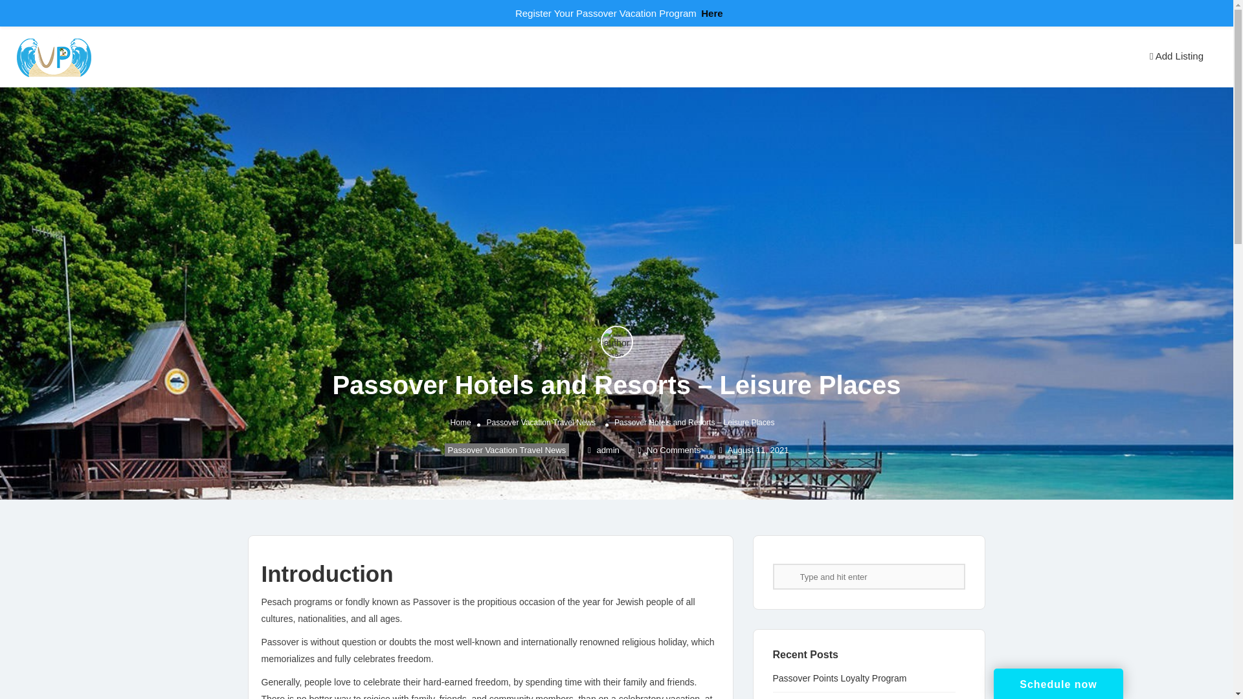 The width and height of the screenshot is (1243, 699). Describe the element at coordinates (603, 450) in the screenshot. I see `admin` at that location.